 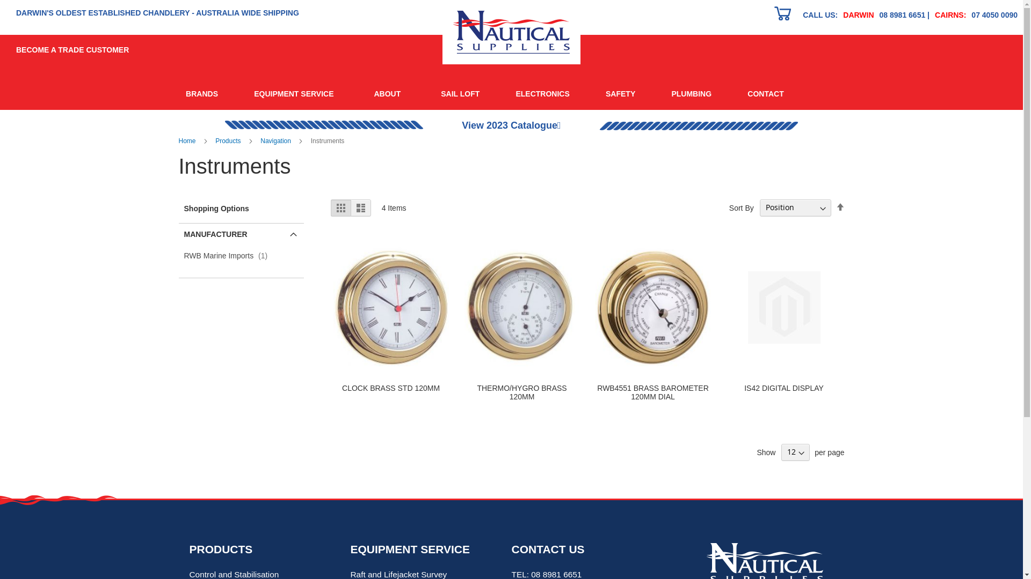 I want to click on CLOCK BRASS STD 120MM, so click(x=391, y=388).